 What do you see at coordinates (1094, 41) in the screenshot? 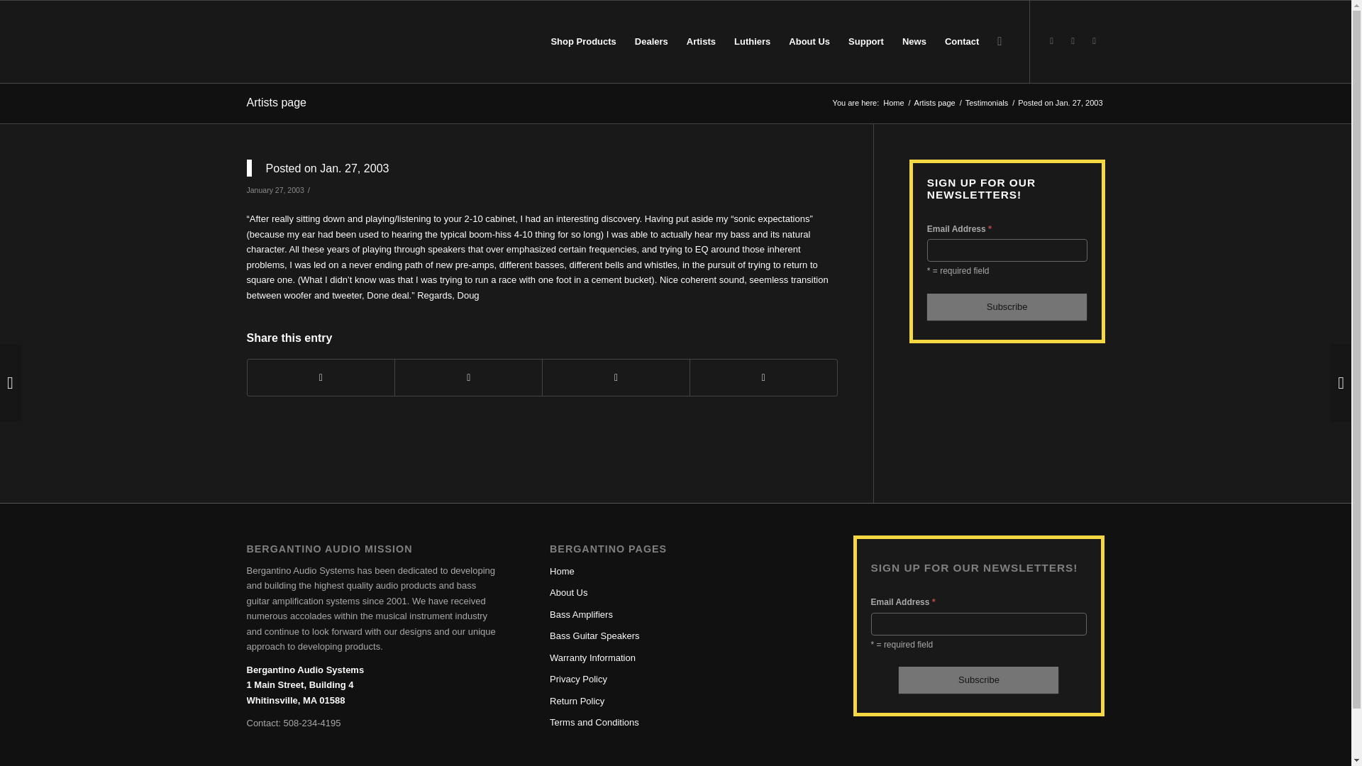
I see `Instagram` at bounding box center [1094, 41].